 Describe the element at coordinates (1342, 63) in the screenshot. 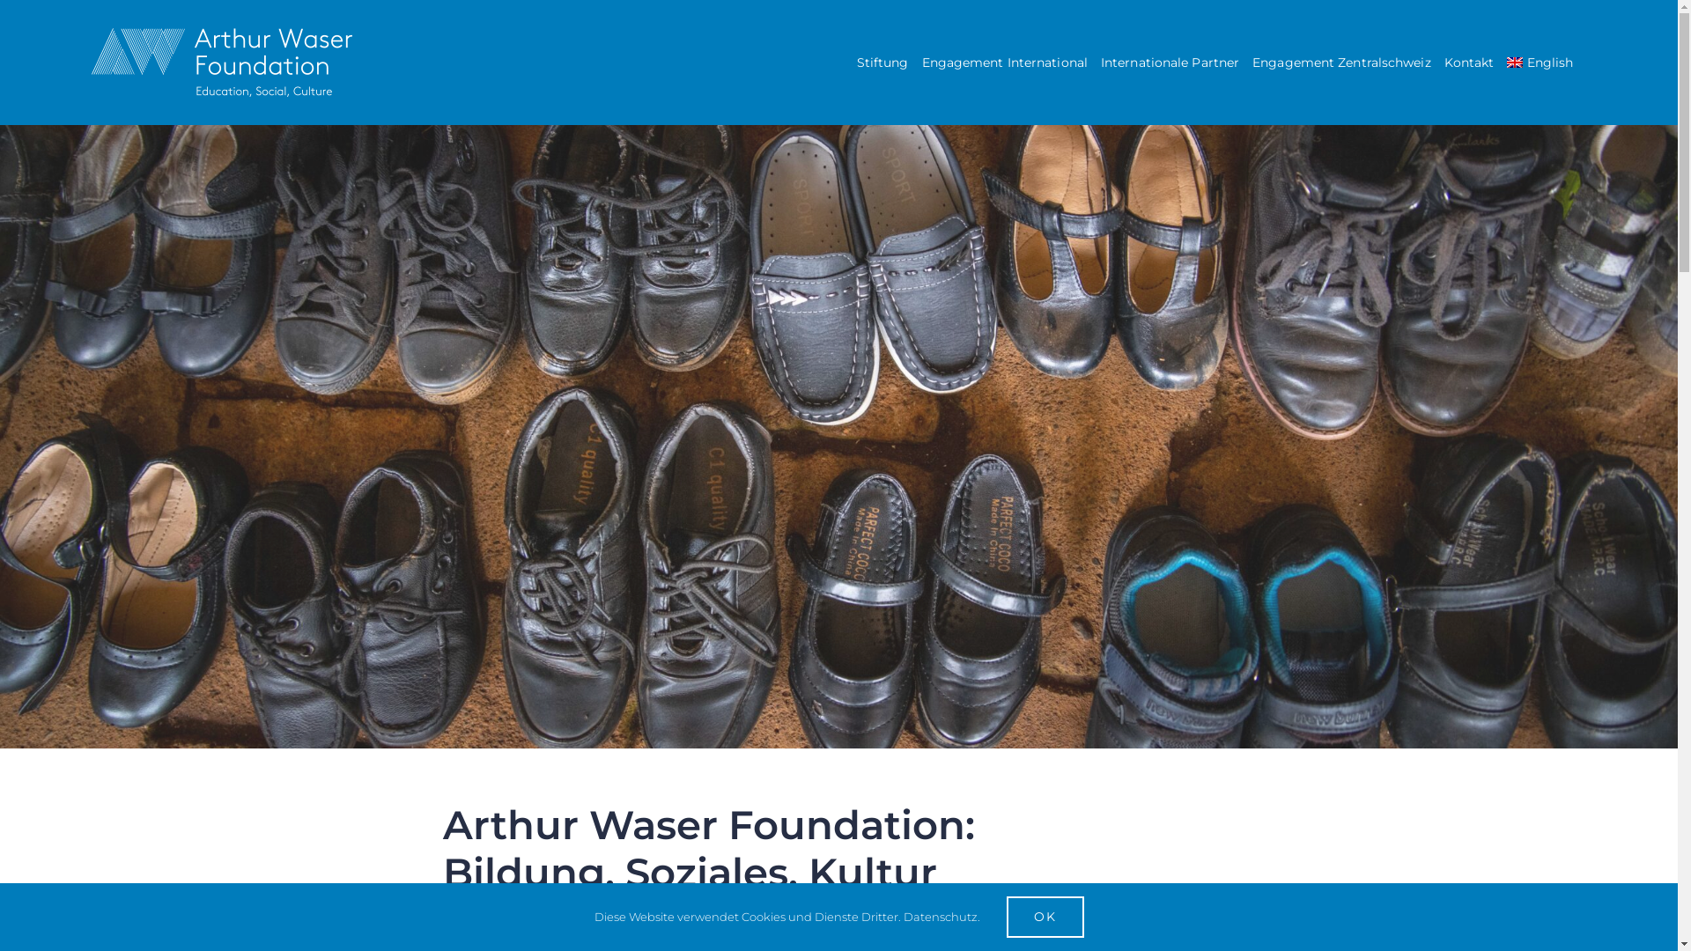

I see `Engagement Zentralschweiz` at that location.